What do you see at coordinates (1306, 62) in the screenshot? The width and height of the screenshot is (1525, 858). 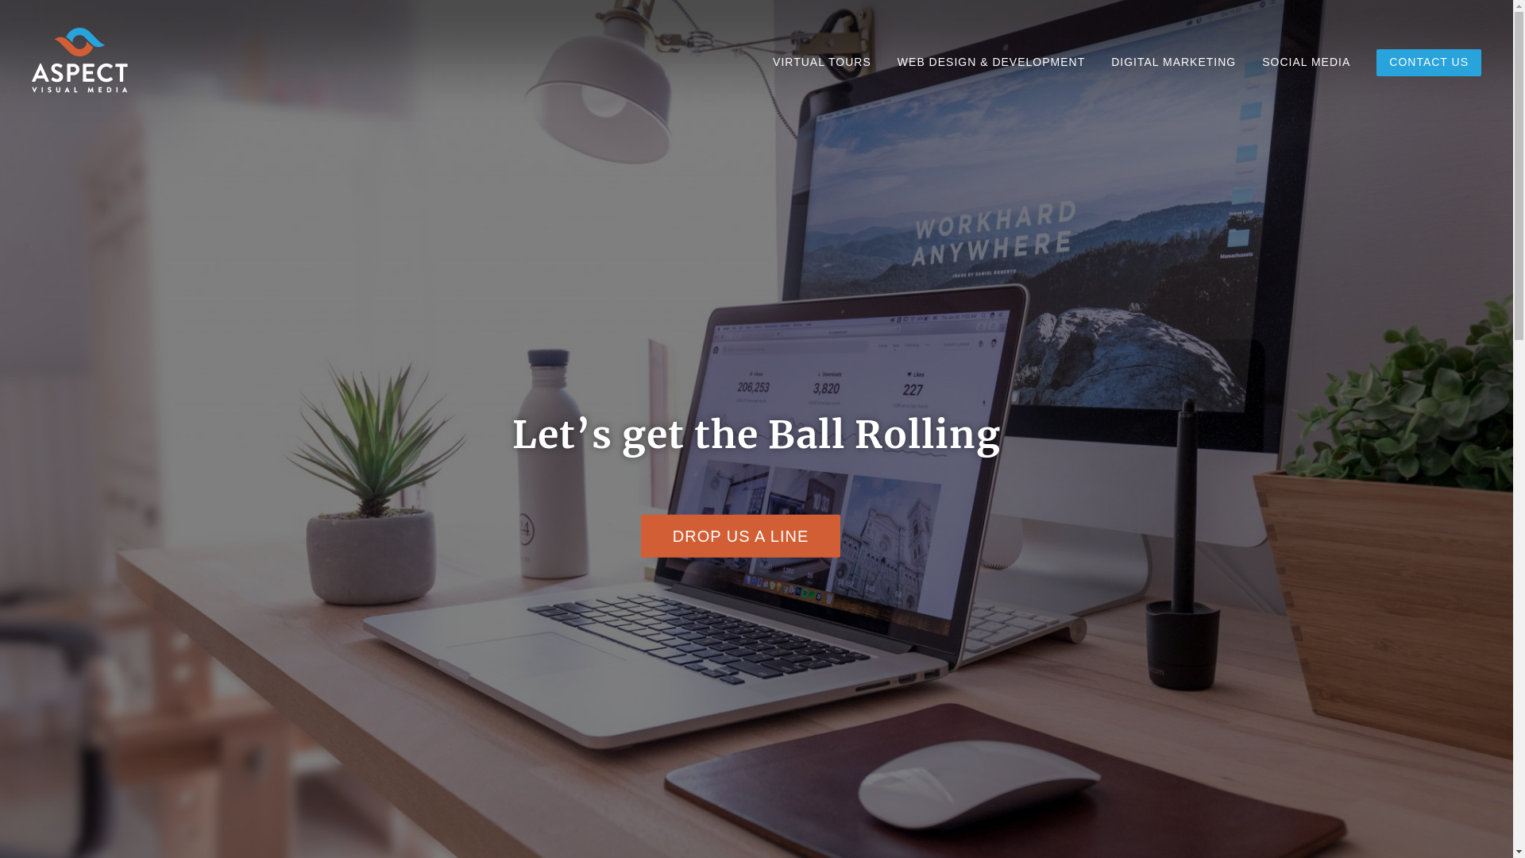 I see `SOCIAL MEDIA` at bounding box center [1306, 62].